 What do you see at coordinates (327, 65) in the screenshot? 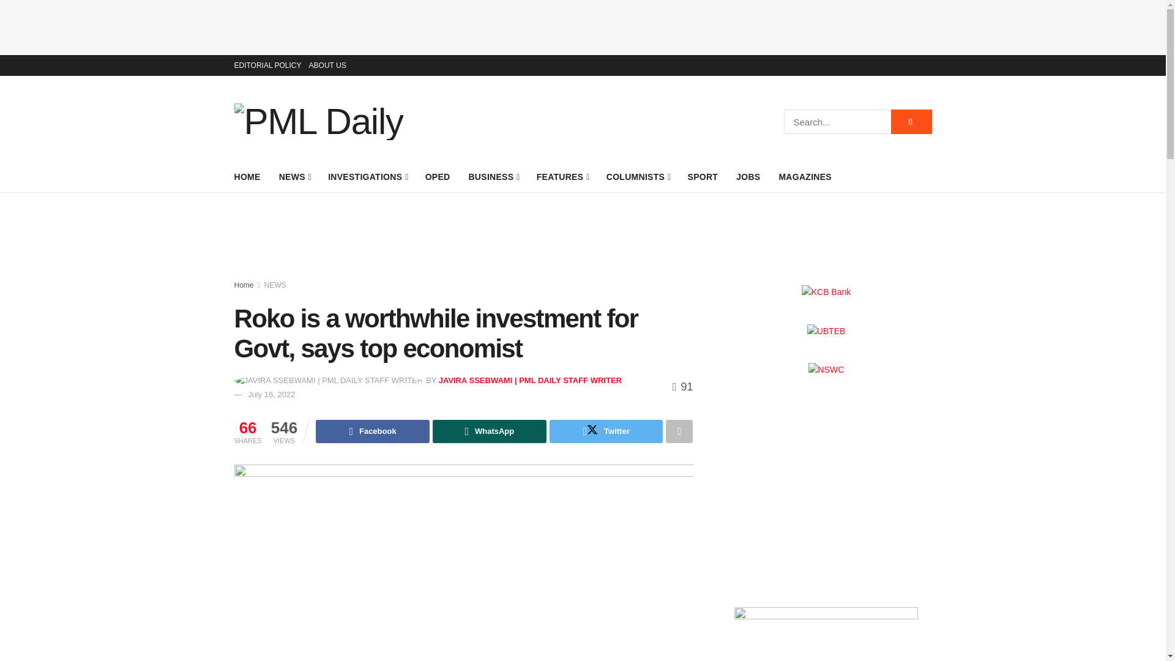
I see `ABOUT US` at bounding box center [327, 65].